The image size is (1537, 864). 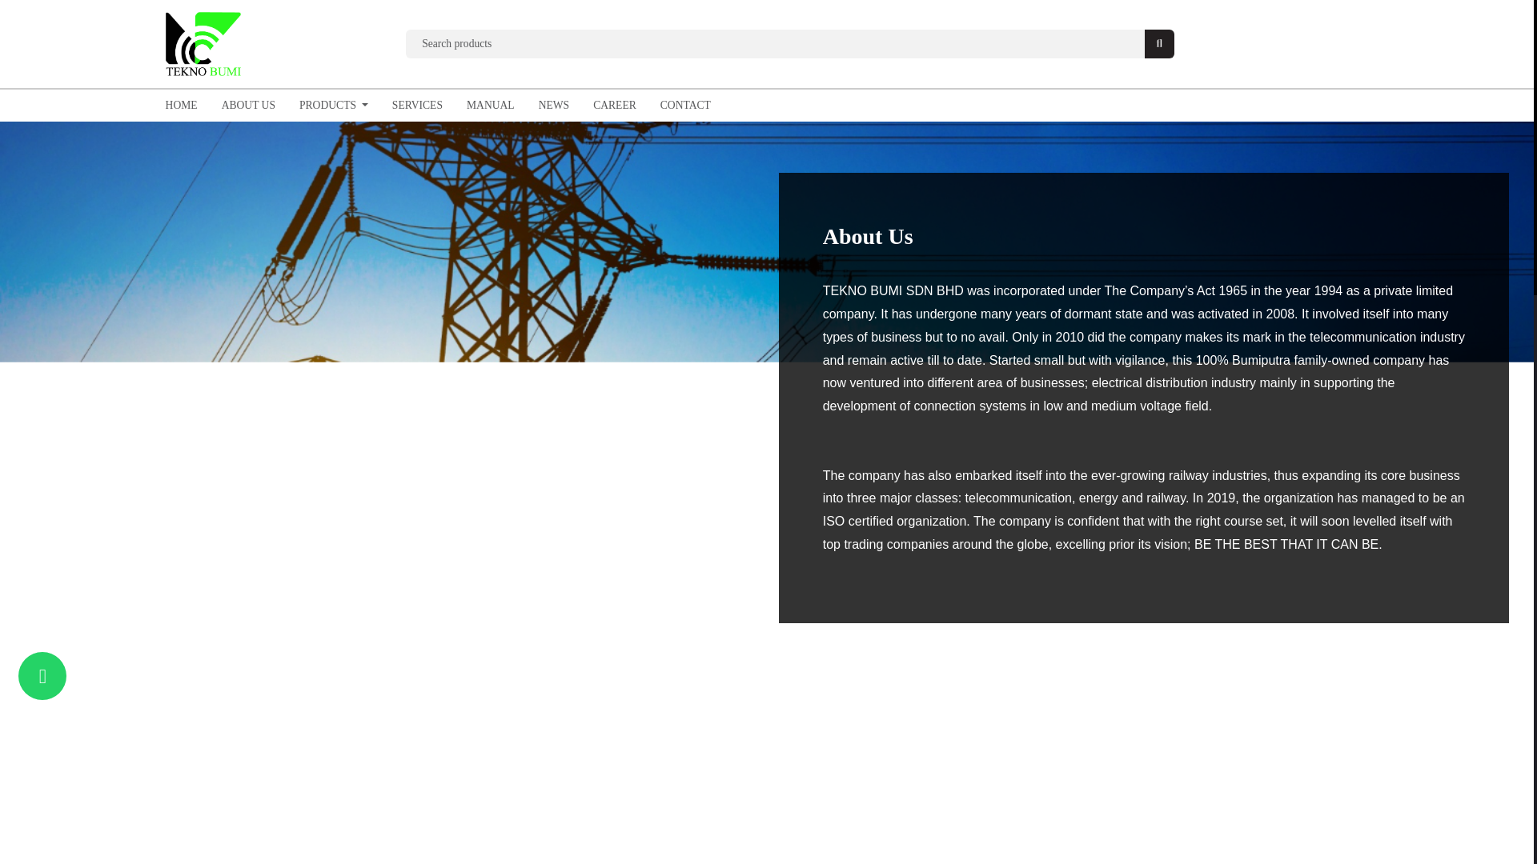 I want to click on Contact, so click(x=685, y=106).